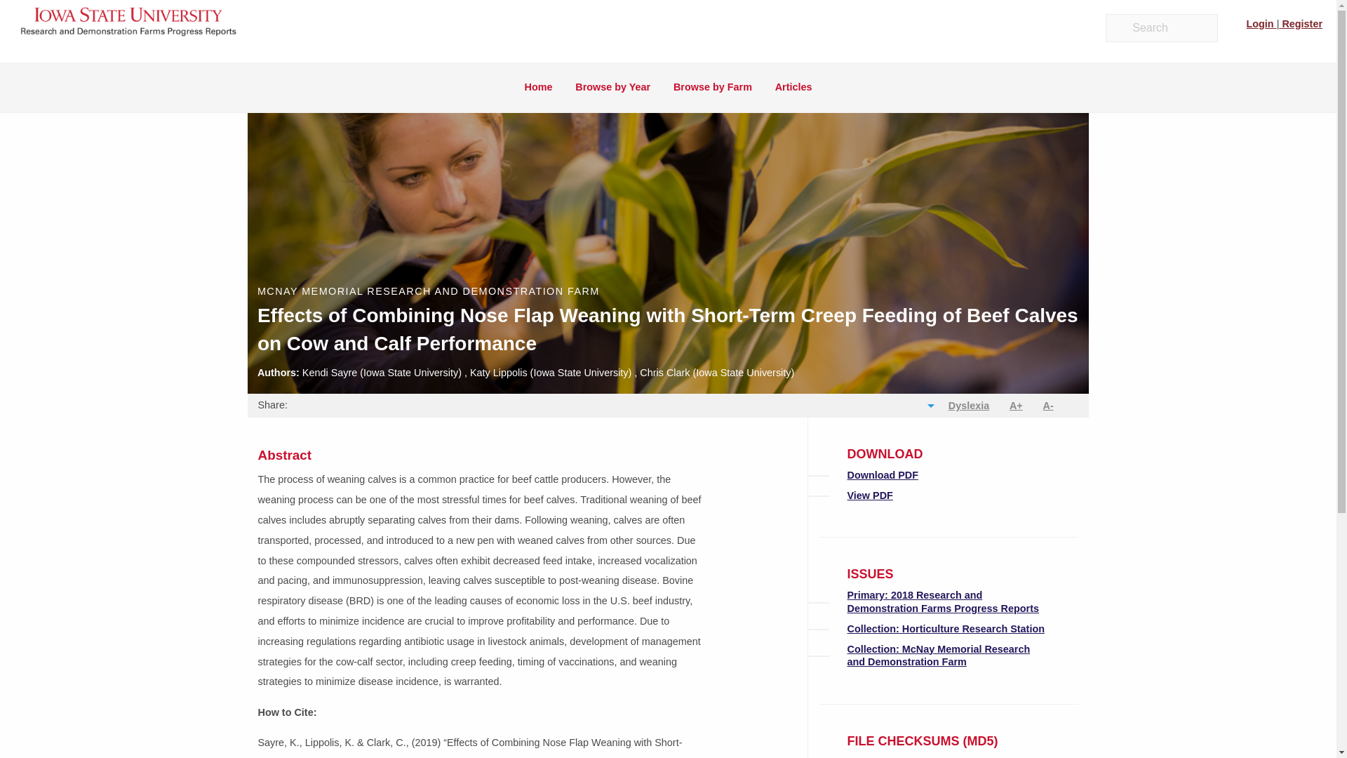 Image resolution: width=1347 pixels, height=758 pixels. Describe the element at coordinates (946, 628) in the screenshot. I see `Collection: Horticulture Research Station` at that location.